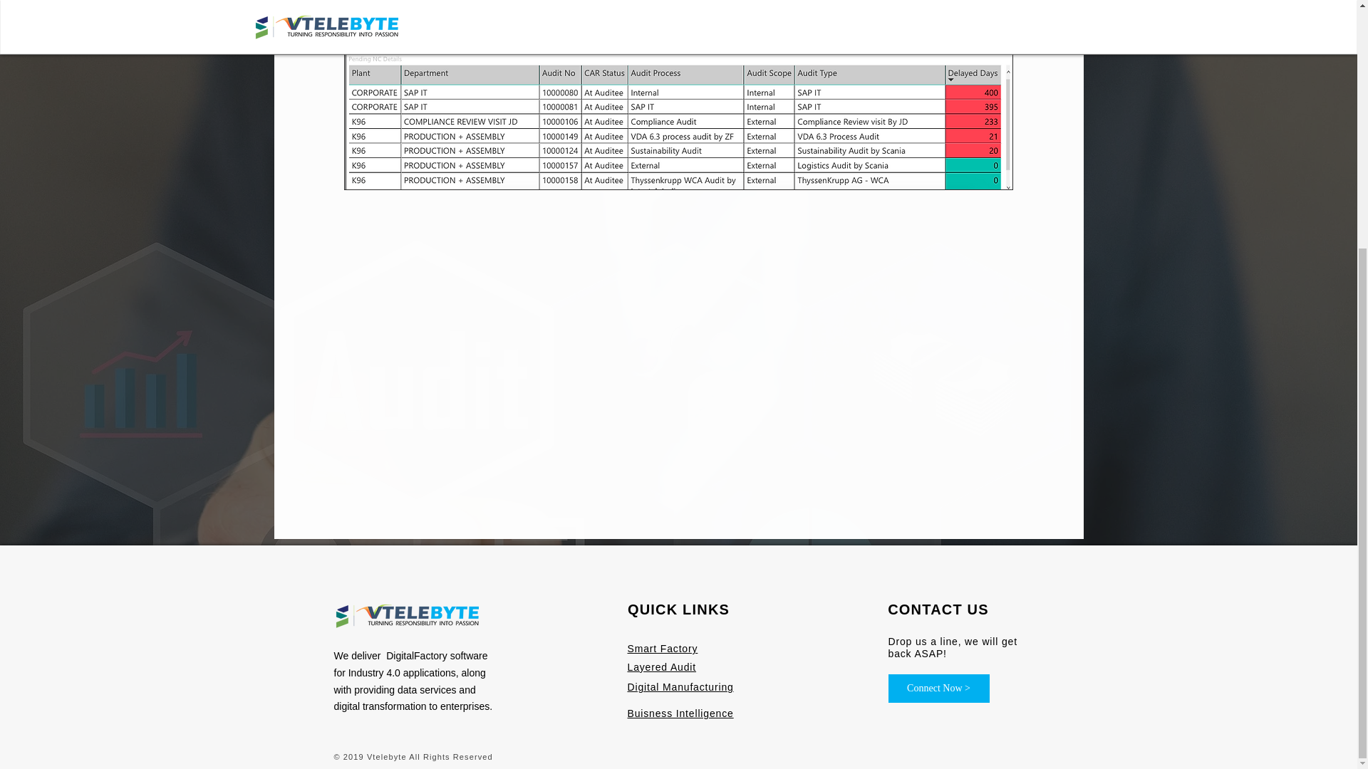  What do you see at coordinates (680, 713) in the screenshot?
I see `Buisness Intelligence` at bounding box center [680, 713].